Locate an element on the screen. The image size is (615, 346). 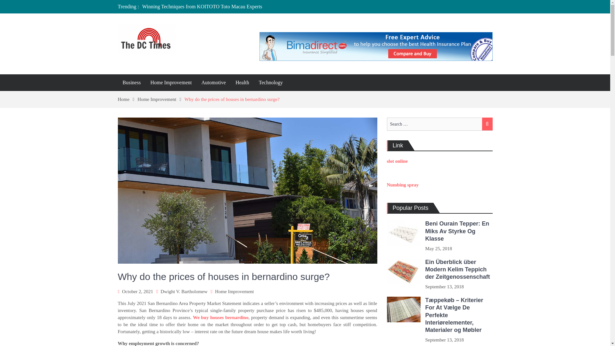
Home Improvement is located at coordinates (160, 99).